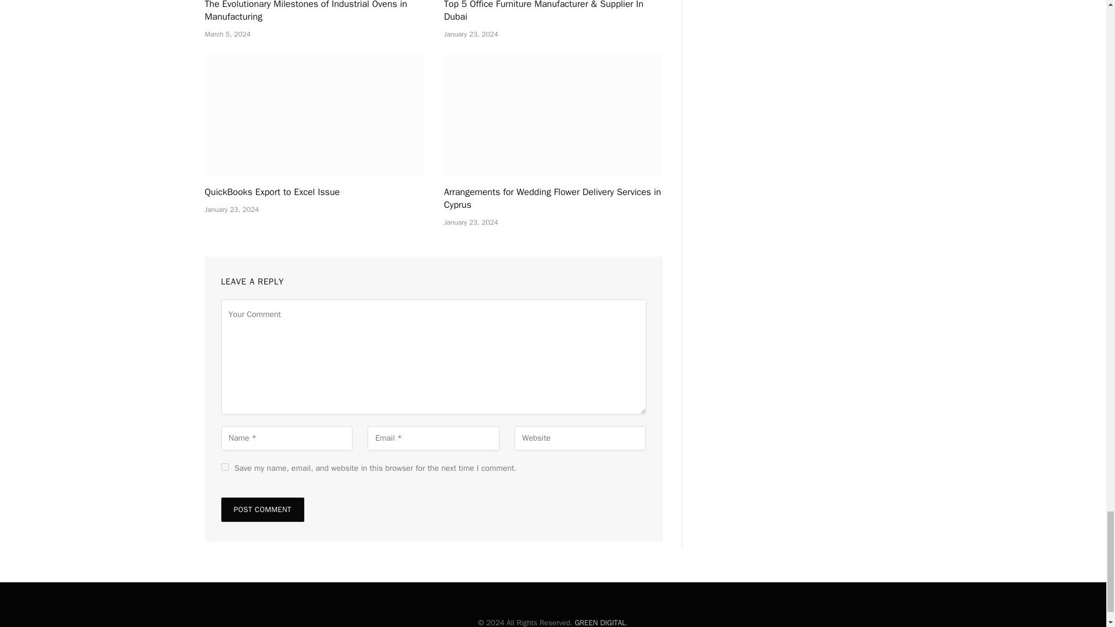 Image resolution: width=1115 pixels, height=627 pixels. I want to click on yes, so click(224, 467).